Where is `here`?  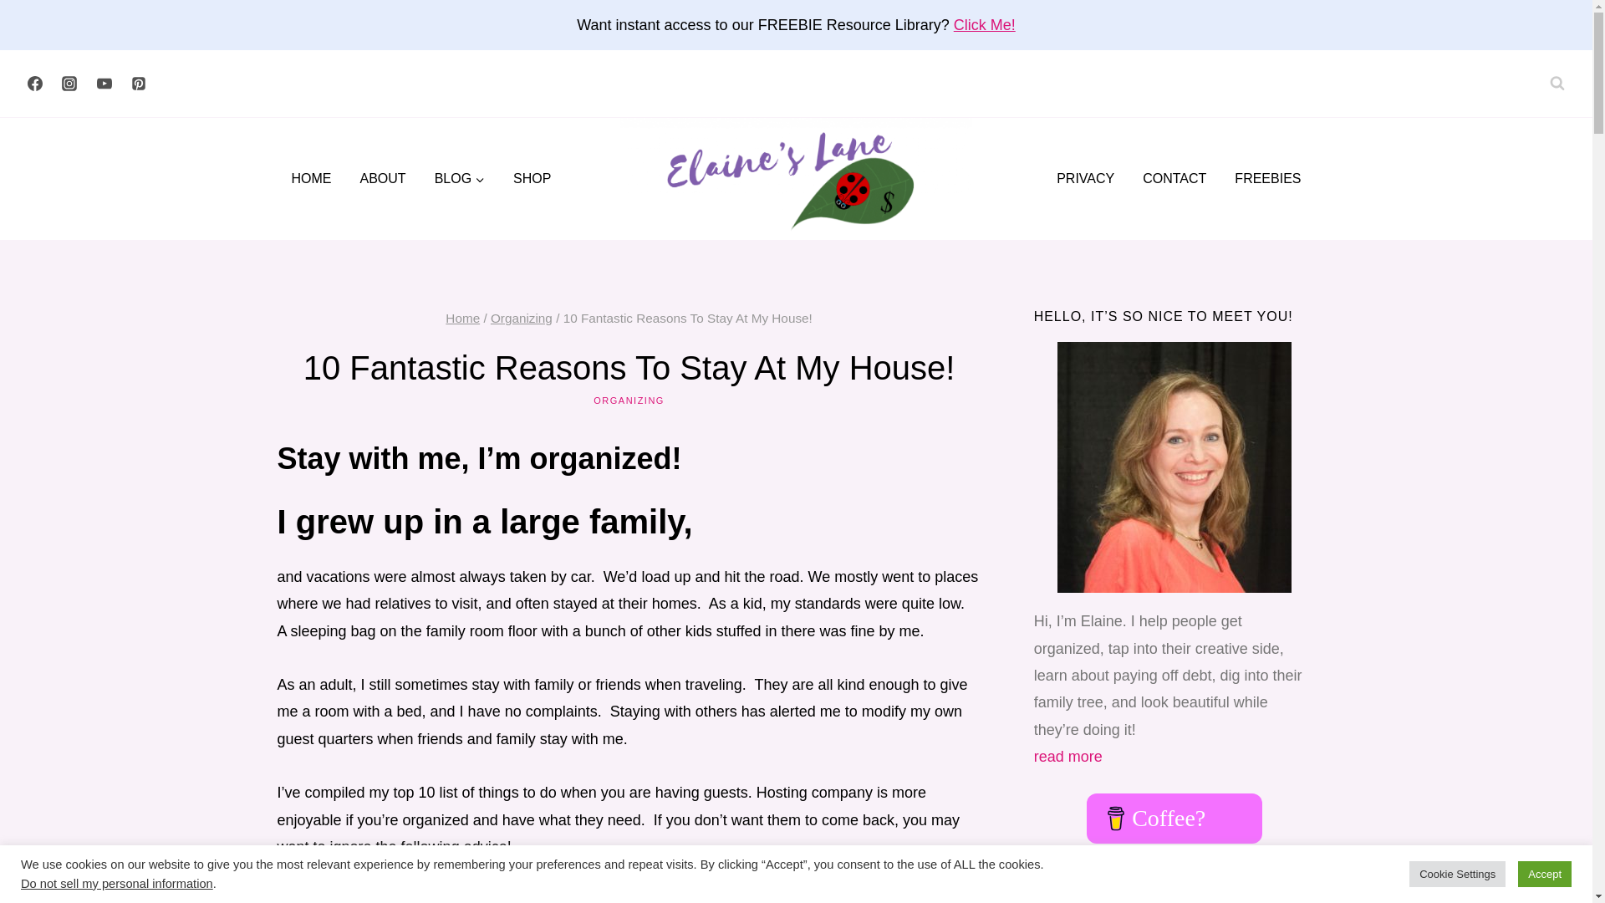
here is located at coordinates (549, 898).